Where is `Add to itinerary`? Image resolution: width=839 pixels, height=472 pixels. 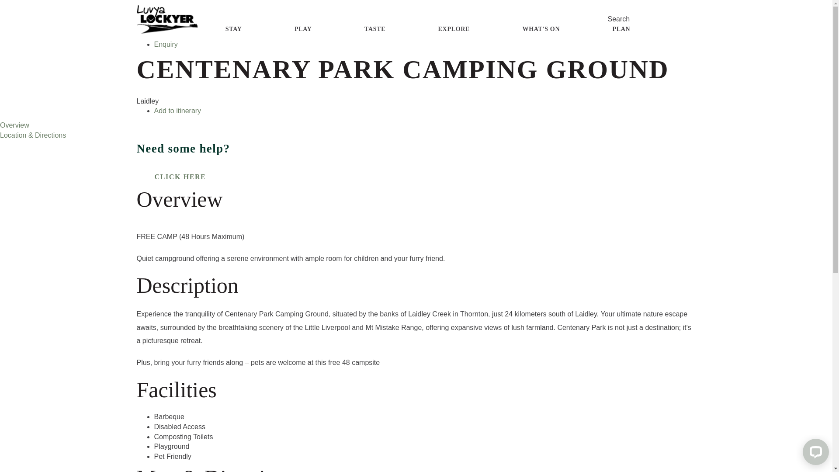
Add to itinerary is located at coordinates (177, 111).